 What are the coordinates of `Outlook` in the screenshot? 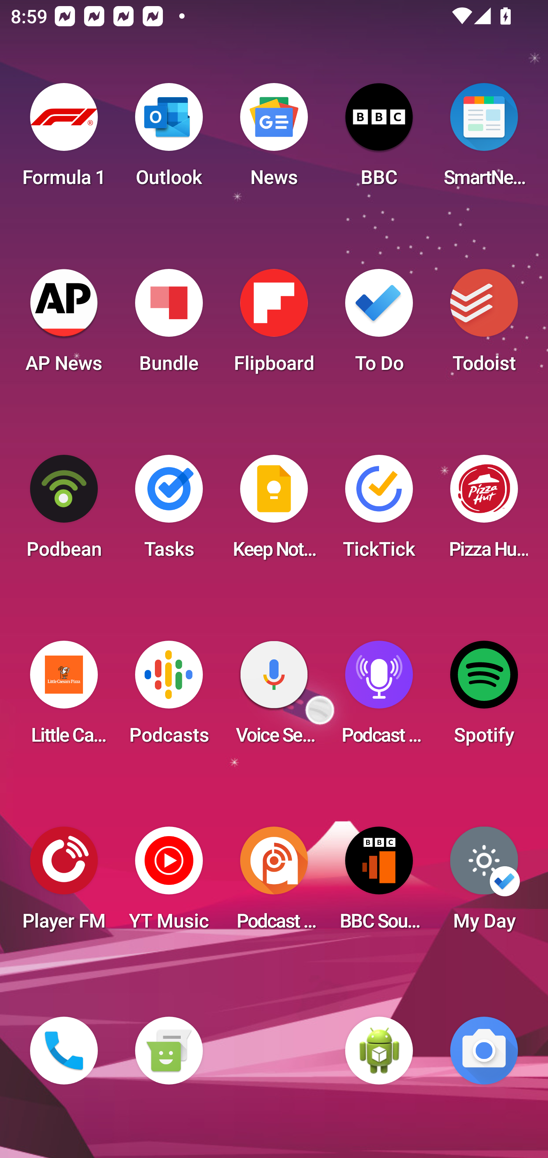 It's located at (169, 139).